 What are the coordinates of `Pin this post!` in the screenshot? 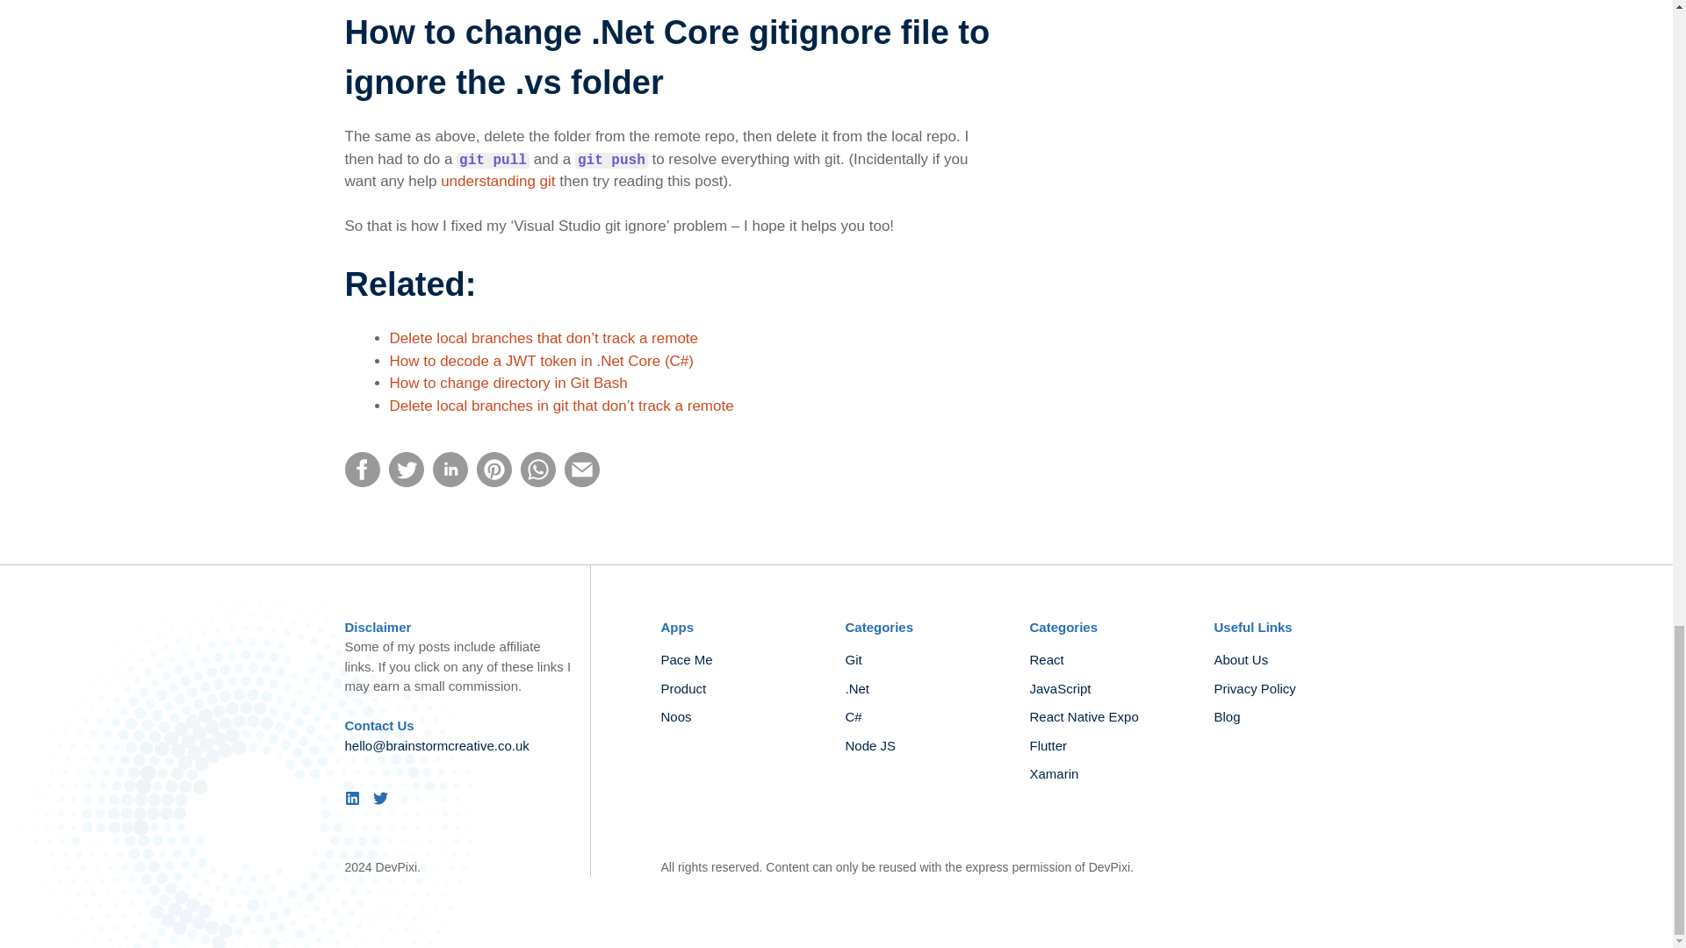 It's located at (493, 483).